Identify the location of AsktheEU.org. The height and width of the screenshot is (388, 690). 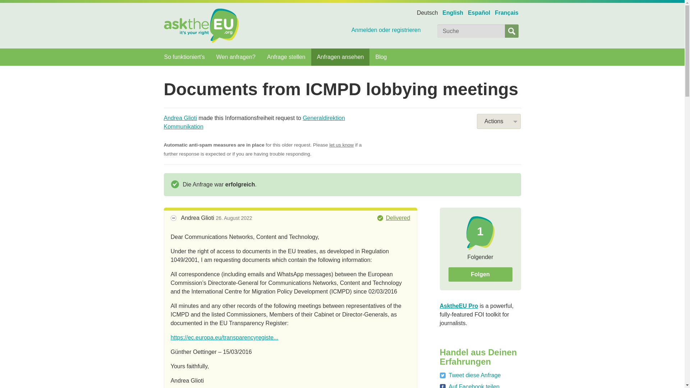
(201, 25).